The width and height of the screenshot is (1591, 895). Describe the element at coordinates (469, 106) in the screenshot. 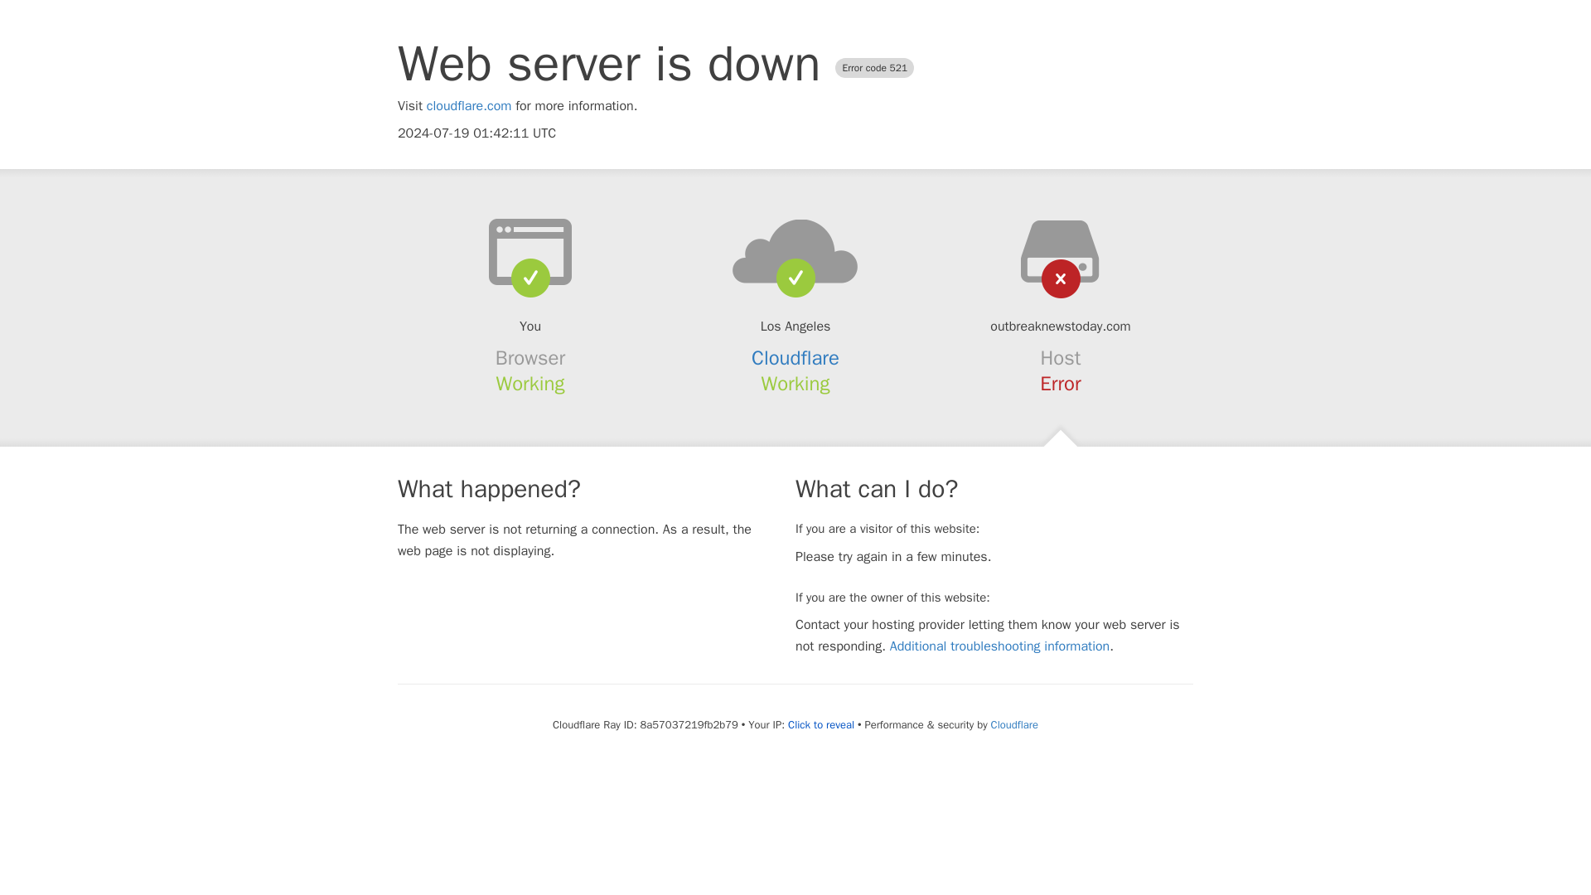

I see `cloudflare.com` at that location.